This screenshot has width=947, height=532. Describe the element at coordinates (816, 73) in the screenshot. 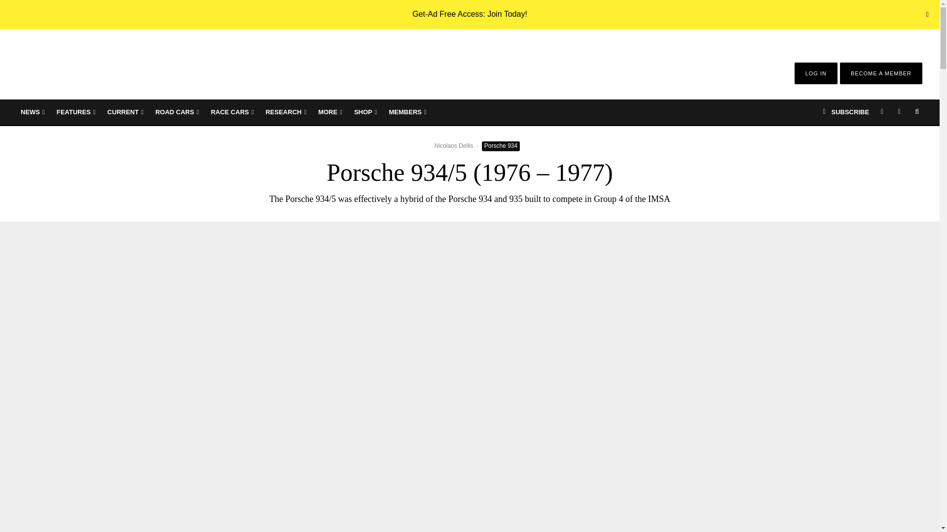

I see `LOG IN` at that location.